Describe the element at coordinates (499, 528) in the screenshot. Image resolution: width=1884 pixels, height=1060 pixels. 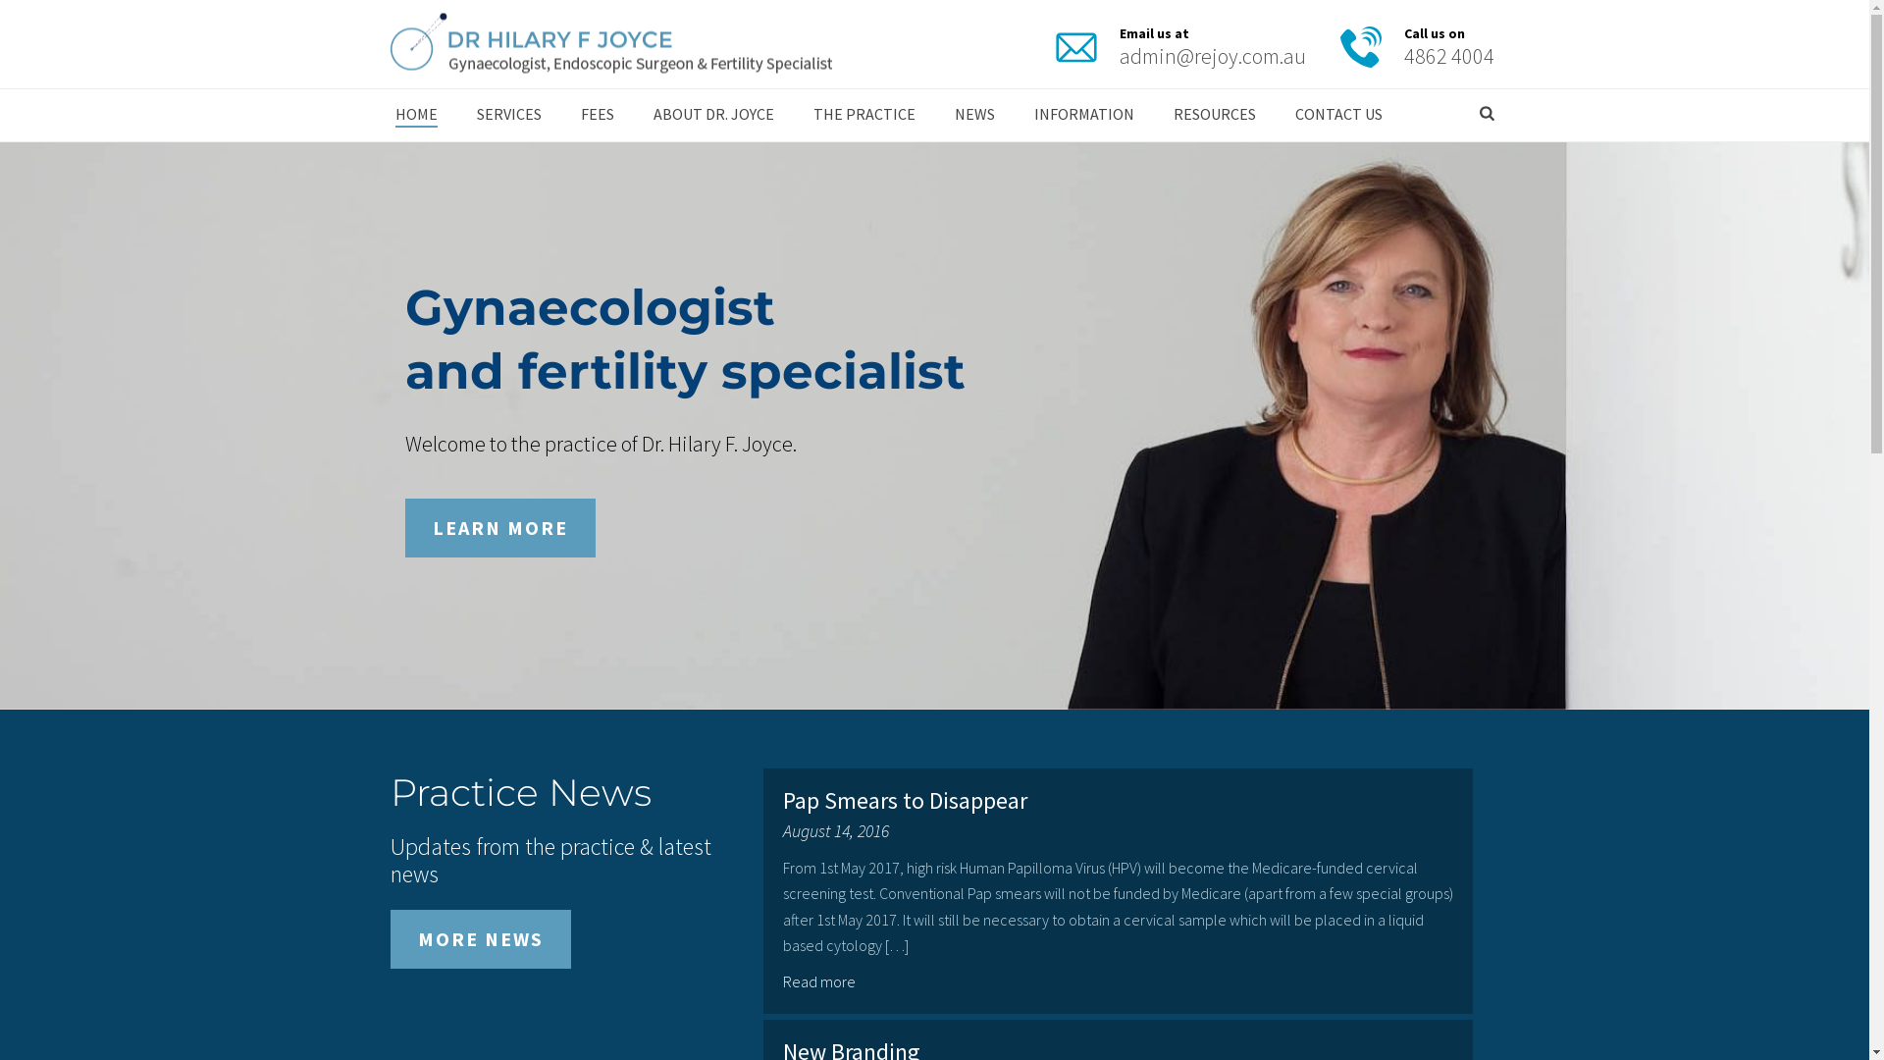
I see `LEARN MORE` at that location.